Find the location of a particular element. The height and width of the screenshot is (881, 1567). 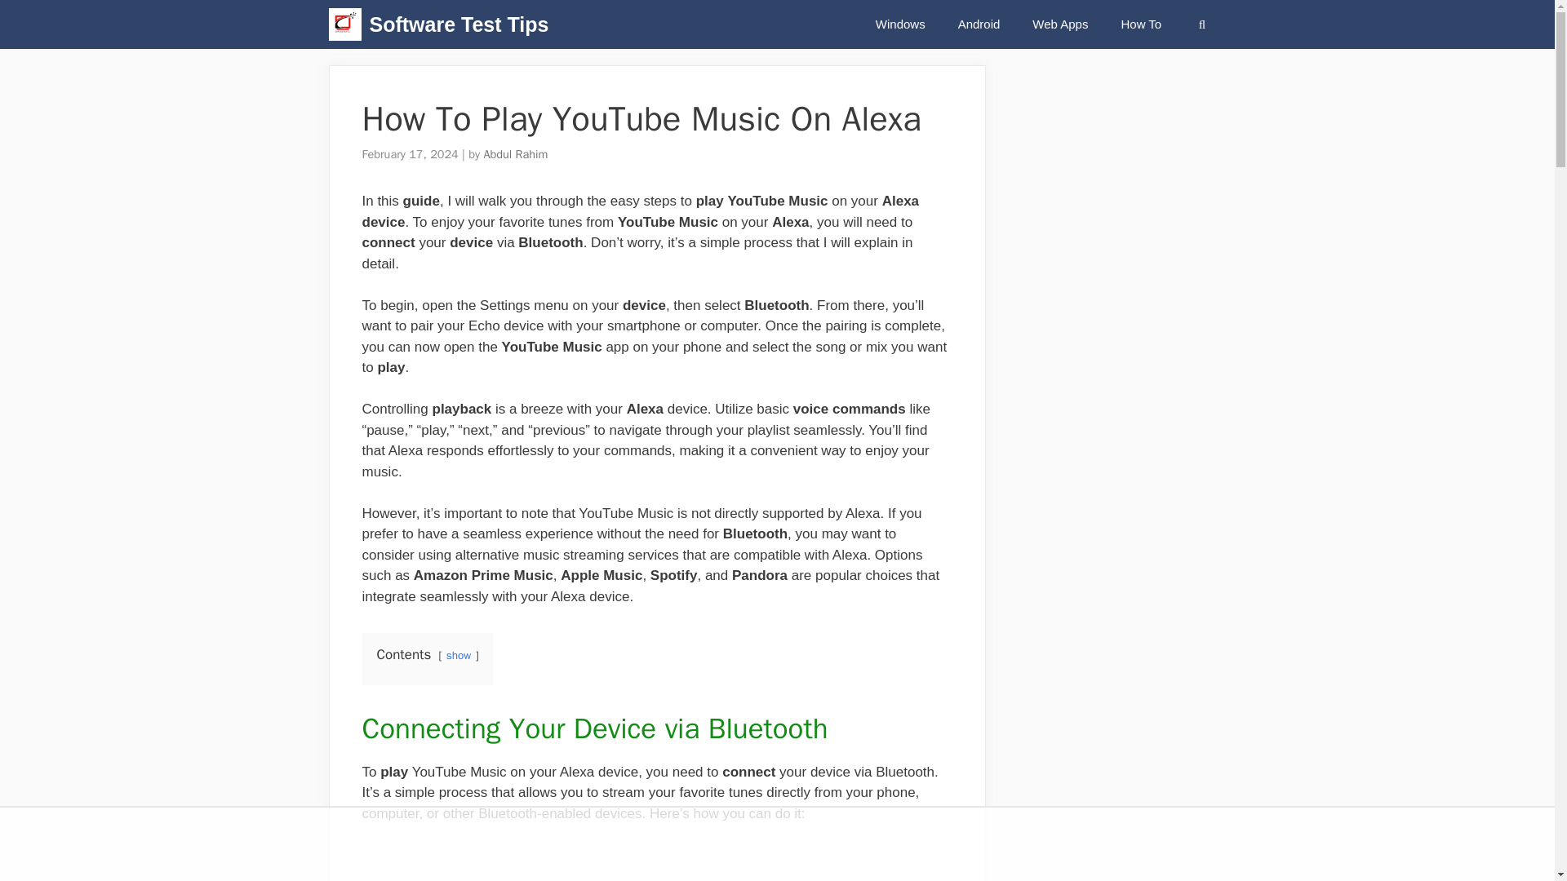

View all posts by Abdul Rahim is located at coordinates (514, 153).